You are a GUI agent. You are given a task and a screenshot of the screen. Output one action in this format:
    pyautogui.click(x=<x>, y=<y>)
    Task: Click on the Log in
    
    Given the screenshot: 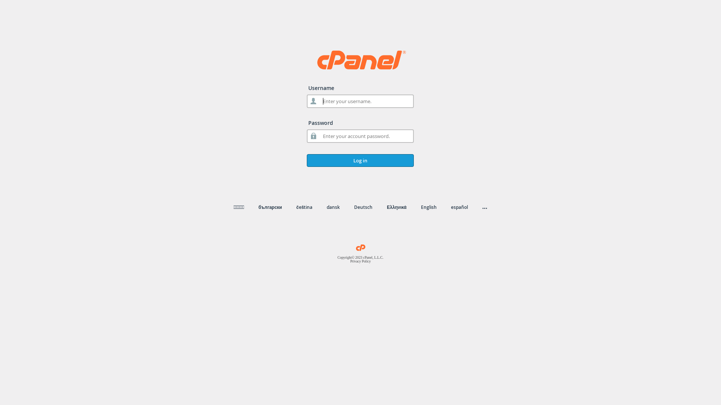 What is the action you would take?
    pyautogui.click(x=360, y=160)
    